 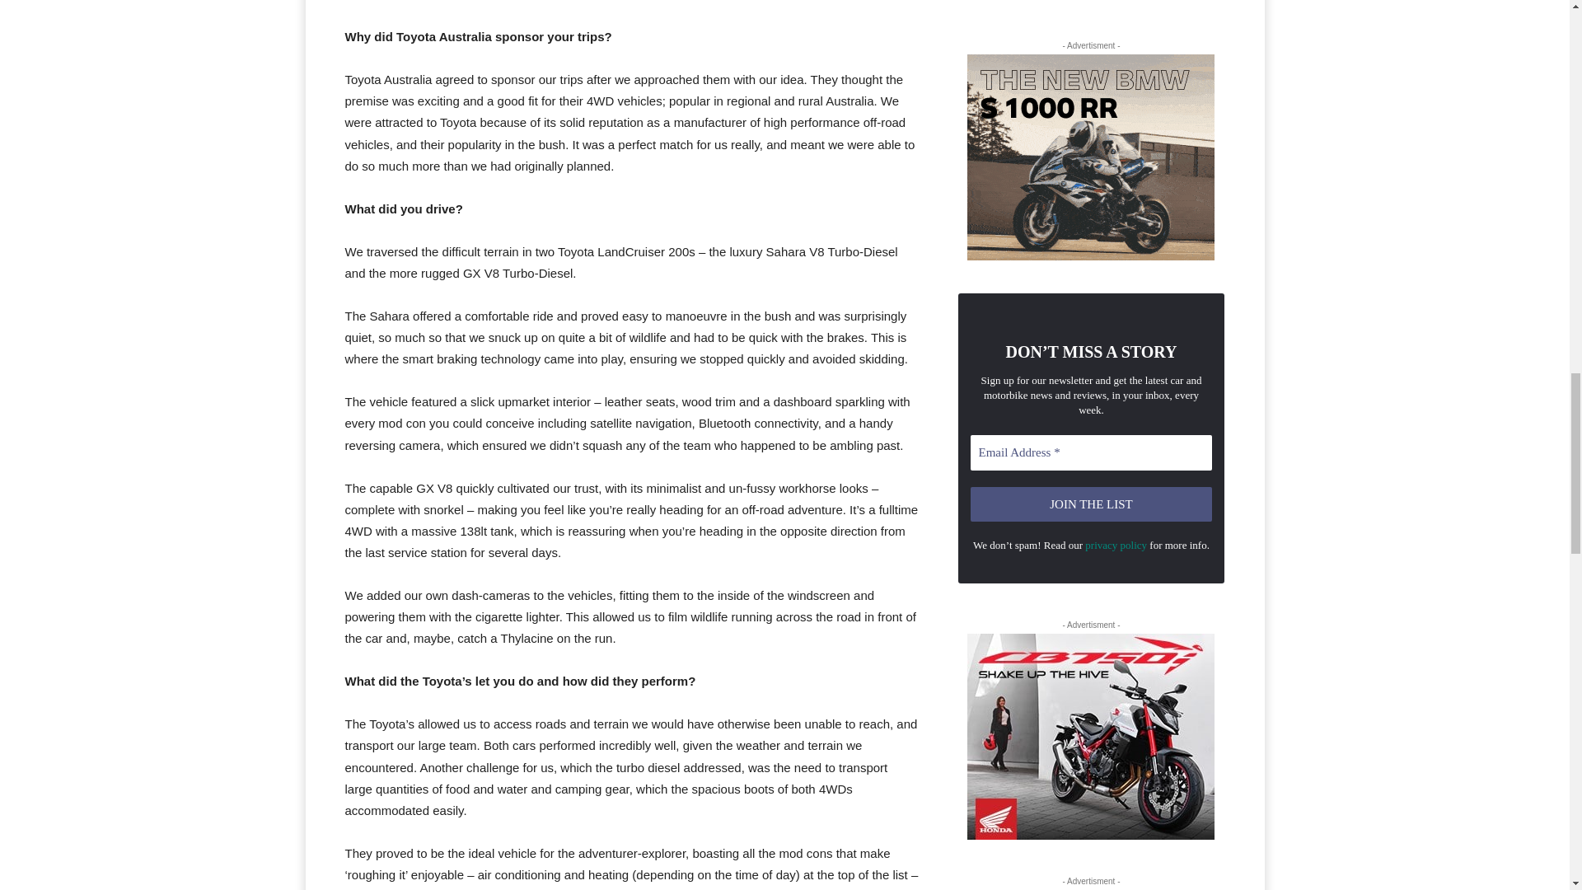 What do you see at coordinates (1092, 504) in the screenshot?
I see `JOIN THE LIST` at bounding box center [1092, 504].